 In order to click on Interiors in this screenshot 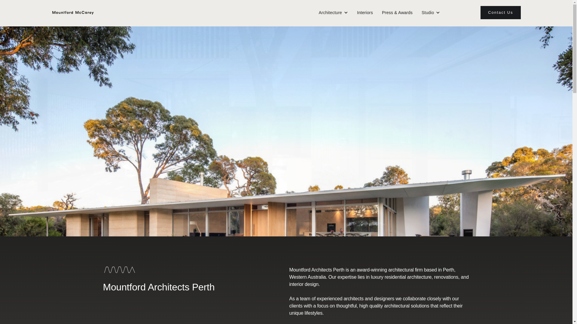, I will do `click(365, 13)`.